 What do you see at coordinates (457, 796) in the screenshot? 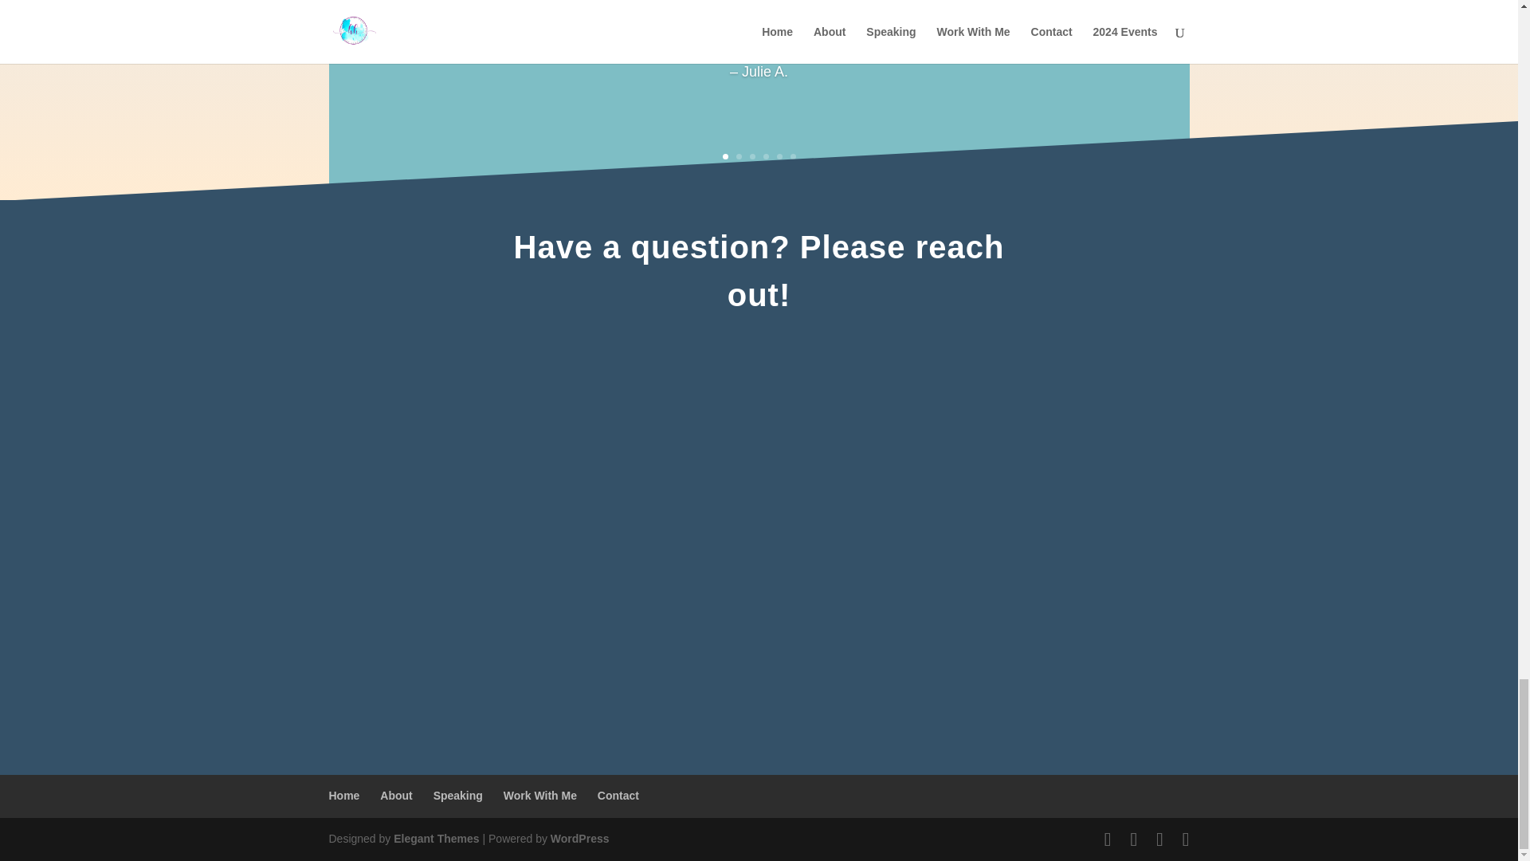
I see `Speaking` at bounding box center [457, 796].